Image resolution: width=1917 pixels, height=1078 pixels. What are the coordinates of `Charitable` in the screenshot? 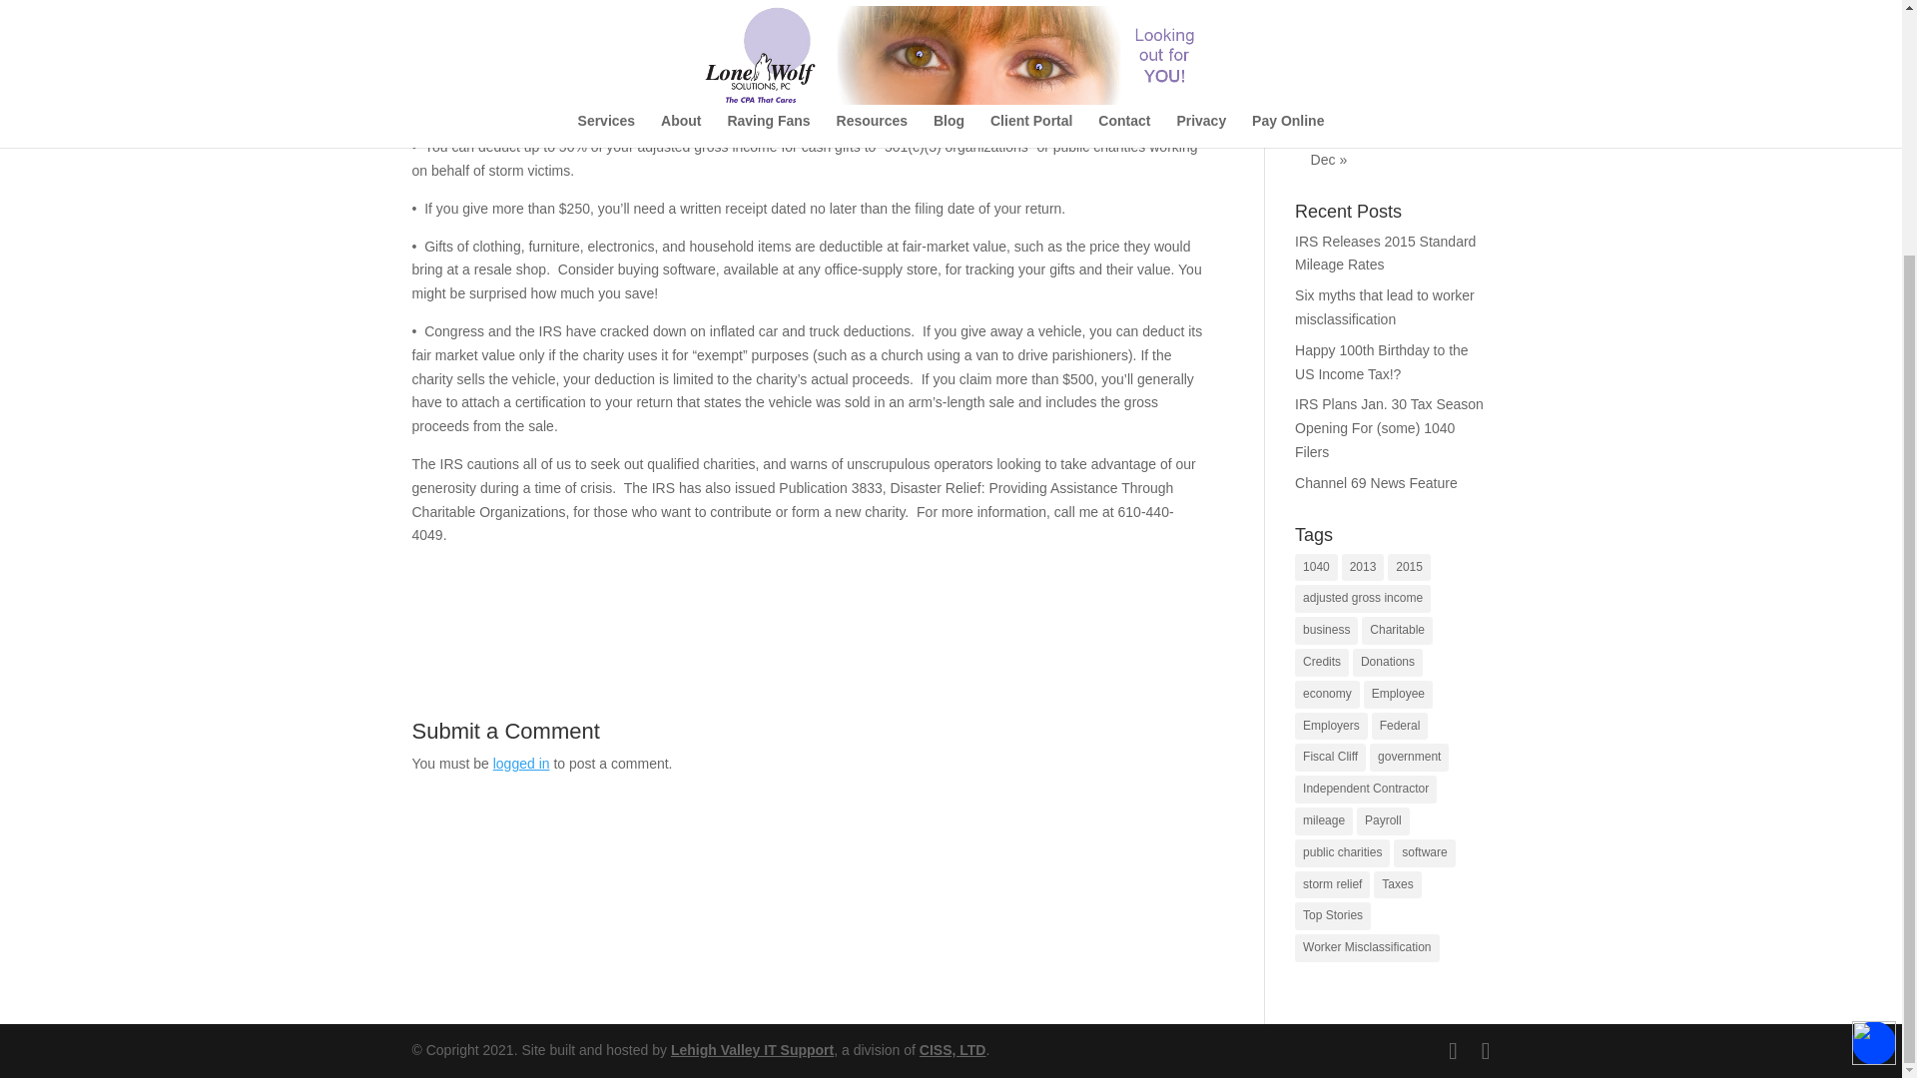 It's located at (1396, 630).